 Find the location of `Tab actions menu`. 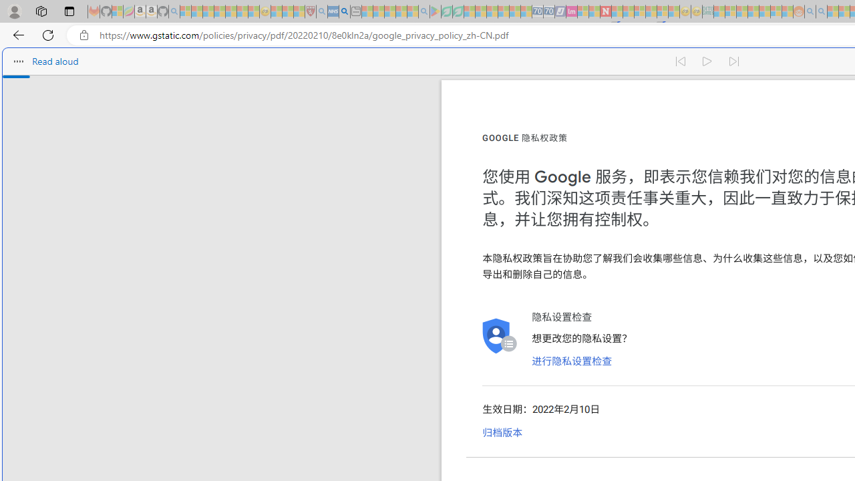

Tab actions menu is located at coordinates (69, 11).